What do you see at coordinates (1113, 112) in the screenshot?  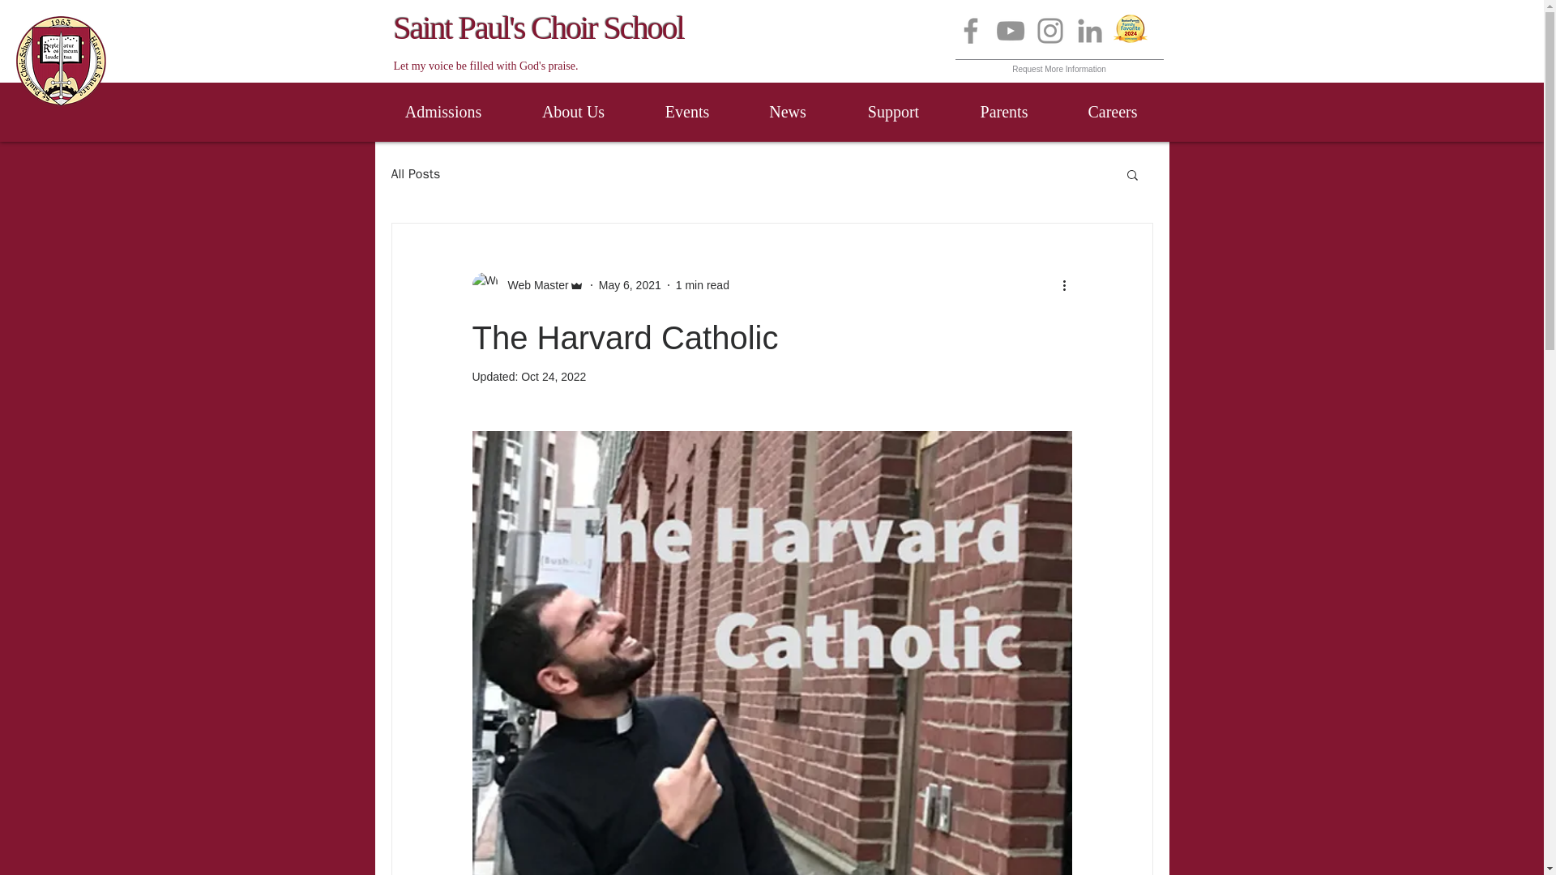 I see `Careers` at bounding box center [1113, 112].